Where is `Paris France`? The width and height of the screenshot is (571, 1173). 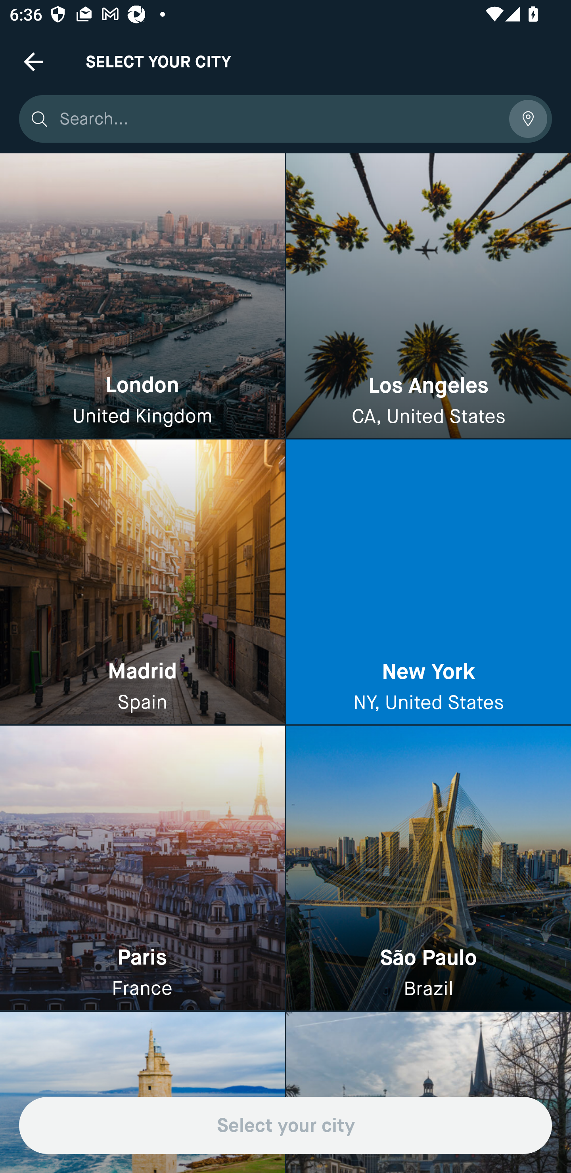
Paris France is located at coordinates (142, 868).